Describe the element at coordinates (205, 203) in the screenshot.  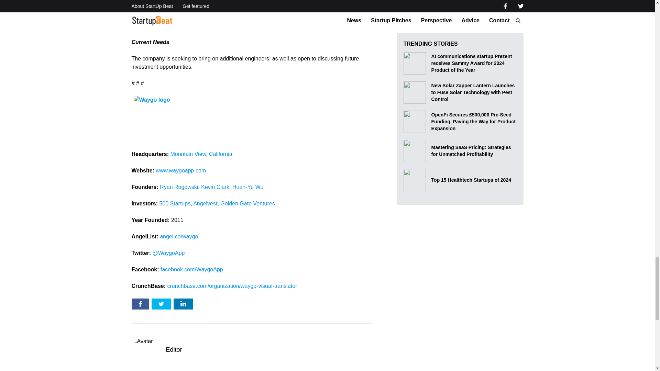
I see `Angelvest` at that location.